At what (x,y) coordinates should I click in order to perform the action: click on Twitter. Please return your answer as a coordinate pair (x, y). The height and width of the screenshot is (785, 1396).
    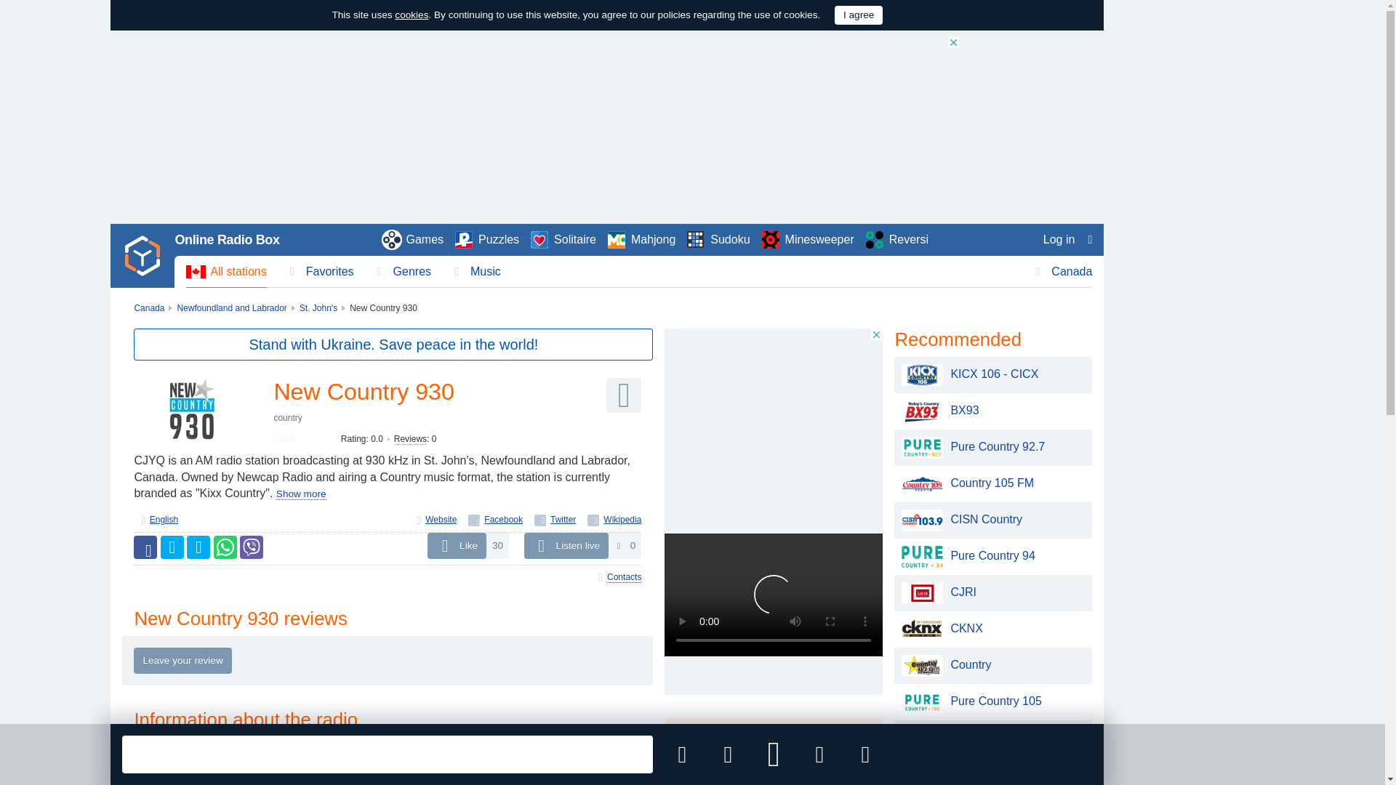
    Looking at the image, I should click on (555, 520).